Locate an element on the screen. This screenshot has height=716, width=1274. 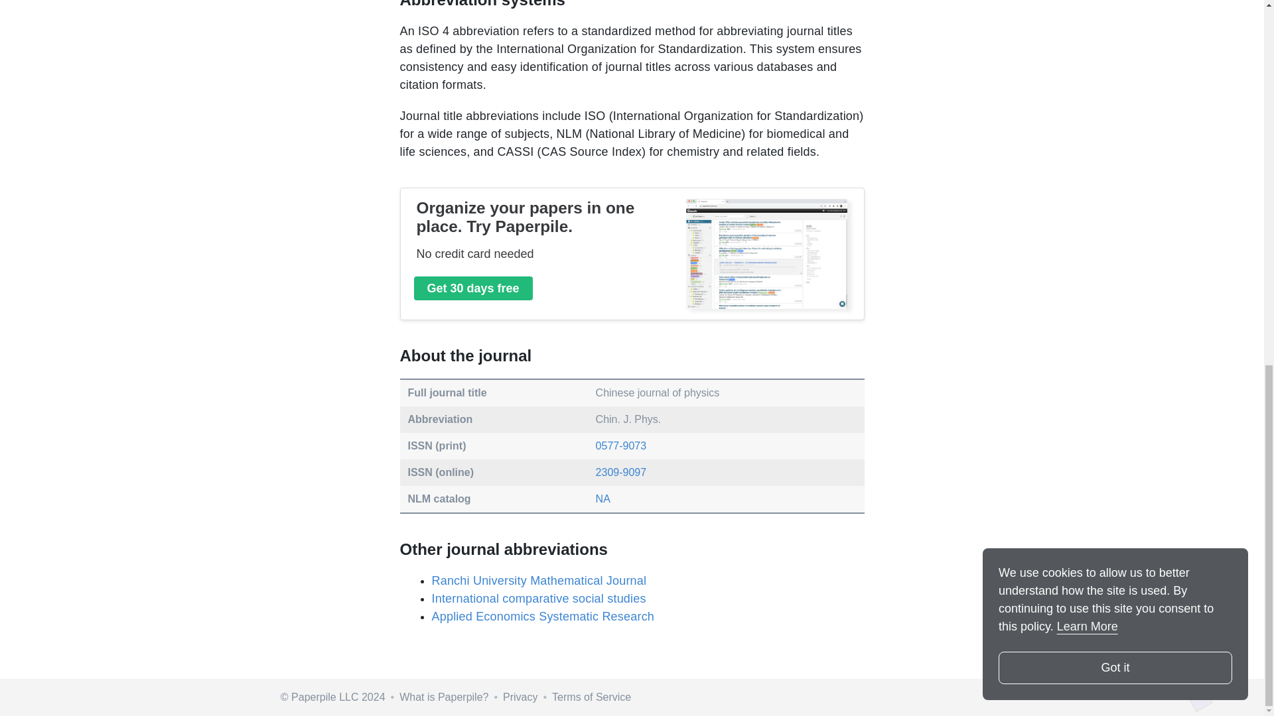
Applied Economics Systematic Research is located at coordinates (543, 617).